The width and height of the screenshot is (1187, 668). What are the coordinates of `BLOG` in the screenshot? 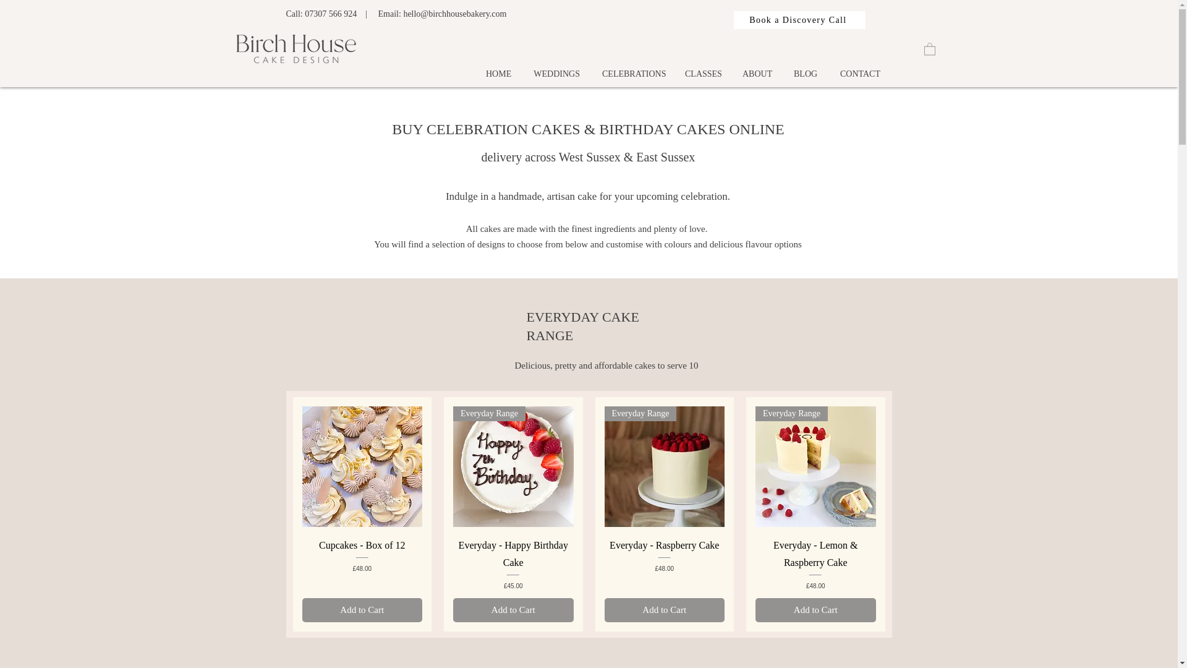 It's located at (805, 68).